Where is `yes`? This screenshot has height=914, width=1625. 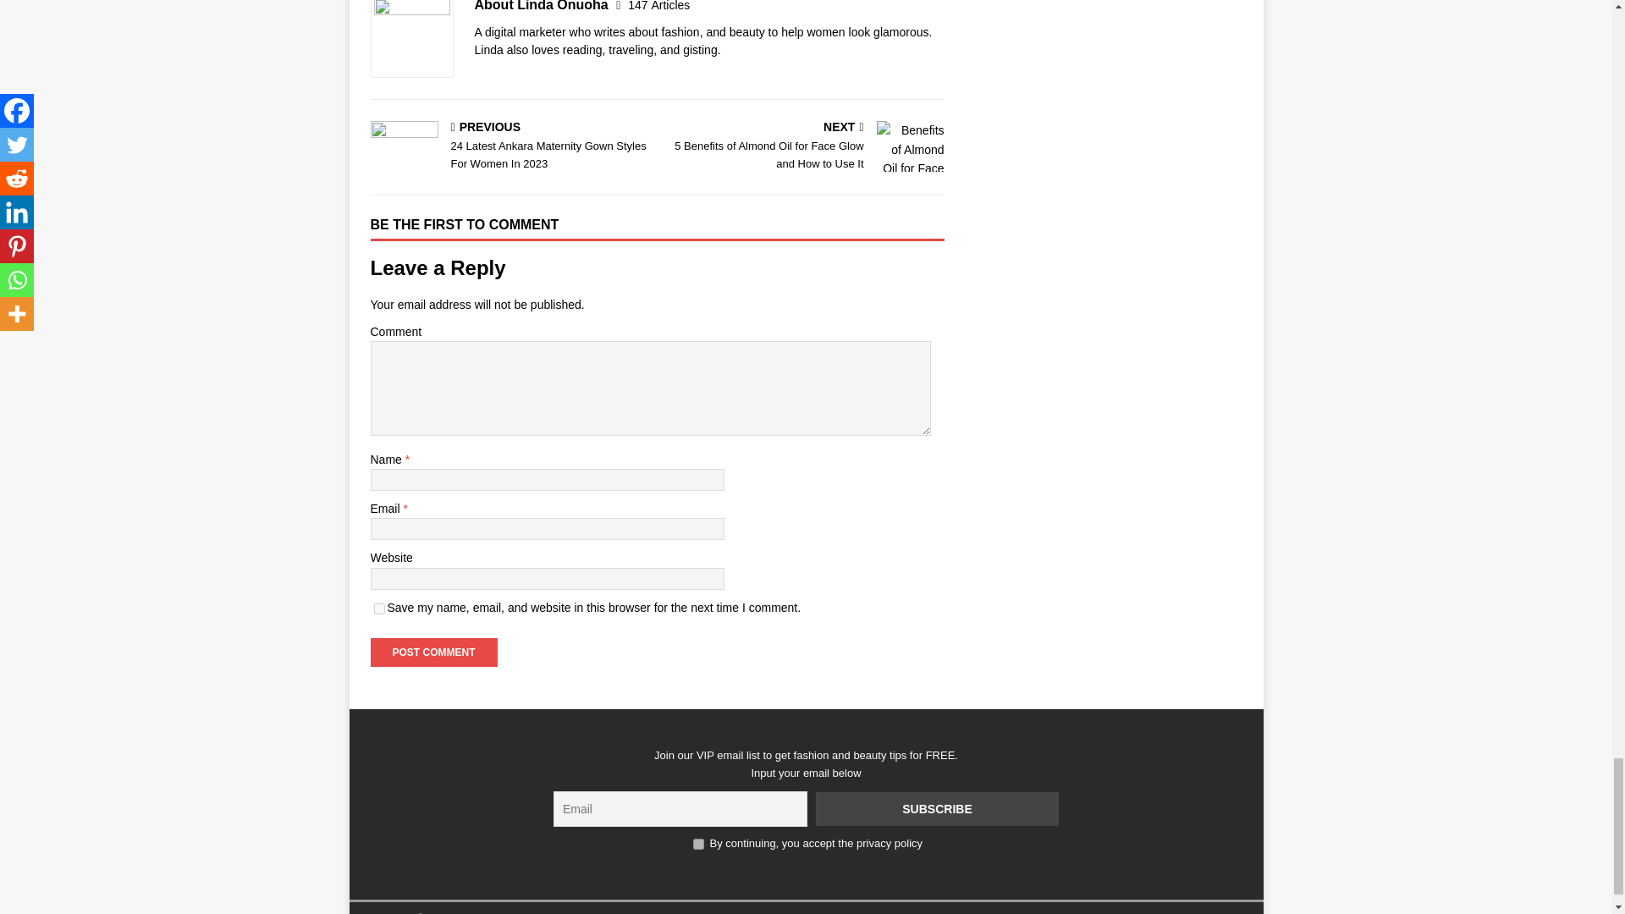 yes is located at coordinates (379, 608).